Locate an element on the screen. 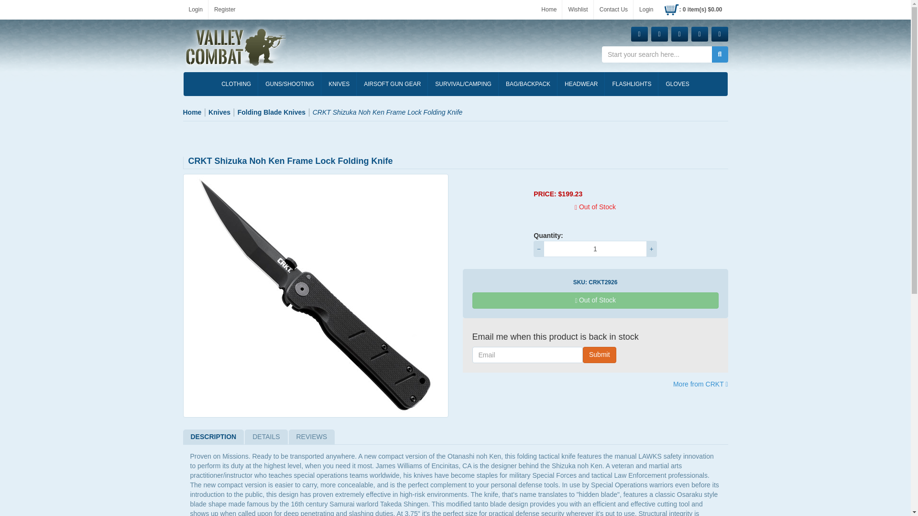 The image size is (918, 516). Login is located at coordinates (195, 10).